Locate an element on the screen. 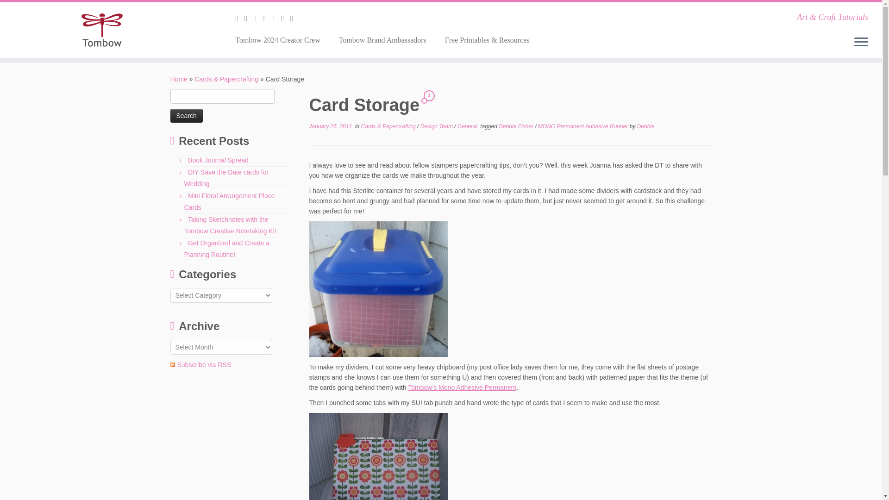 This screenshot has width=889, height=500. January 26, 2011 is located at coordinates (331, 126).